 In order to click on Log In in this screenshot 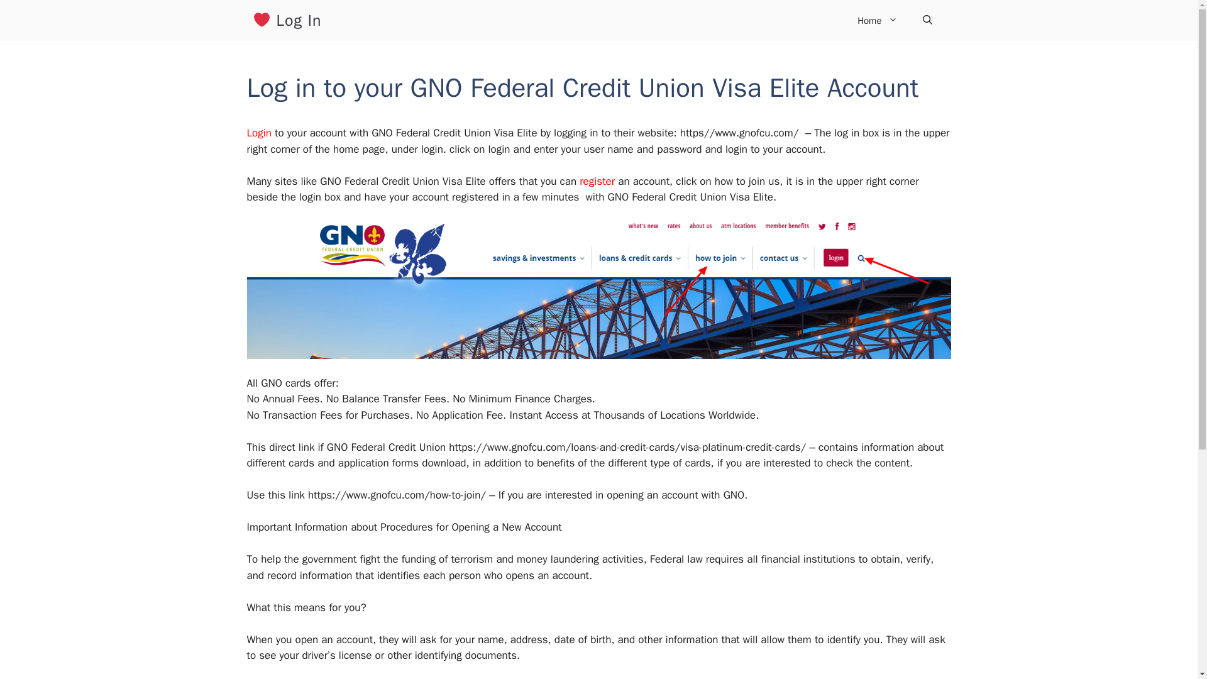, I will do `click(287, 20)`.